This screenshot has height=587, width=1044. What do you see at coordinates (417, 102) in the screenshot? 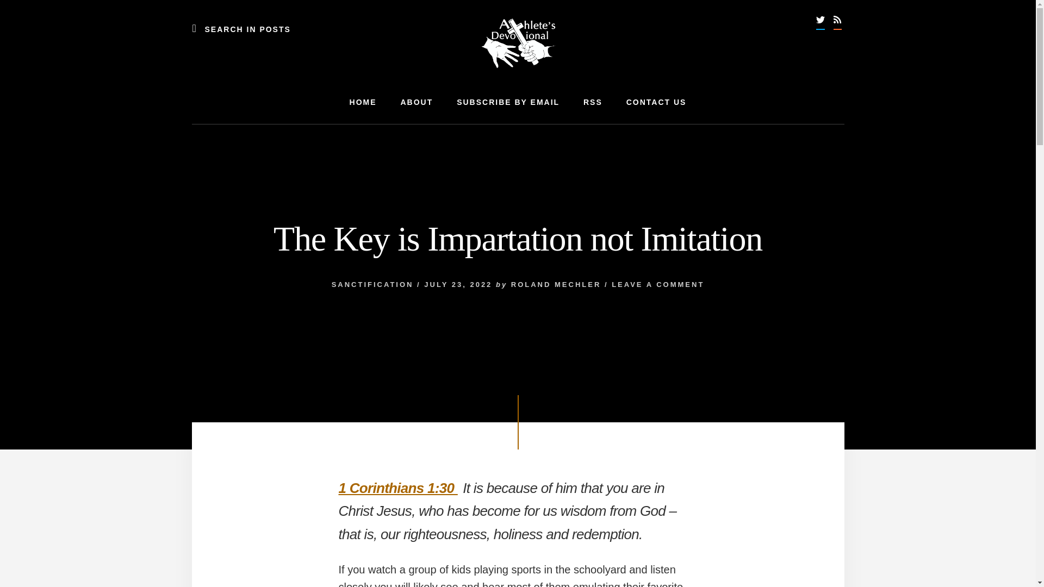
I see `ABOUT` at bounding box center [417, 102].